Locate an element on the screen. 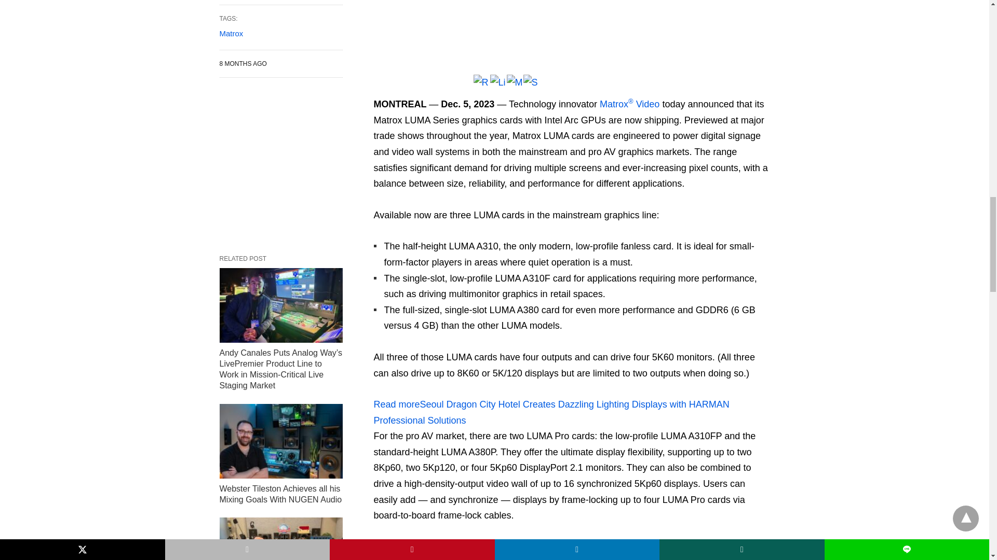 This screenshot has height=560, width=997. Flipboard is located at coordinates (449, 88).